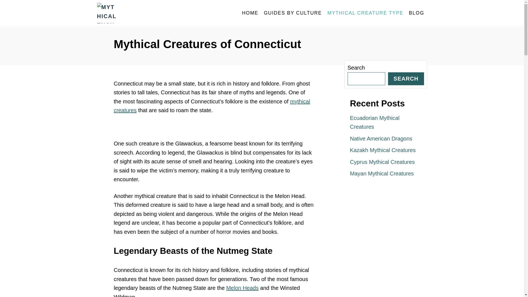  I want to click on HOME, so click(250, 13).